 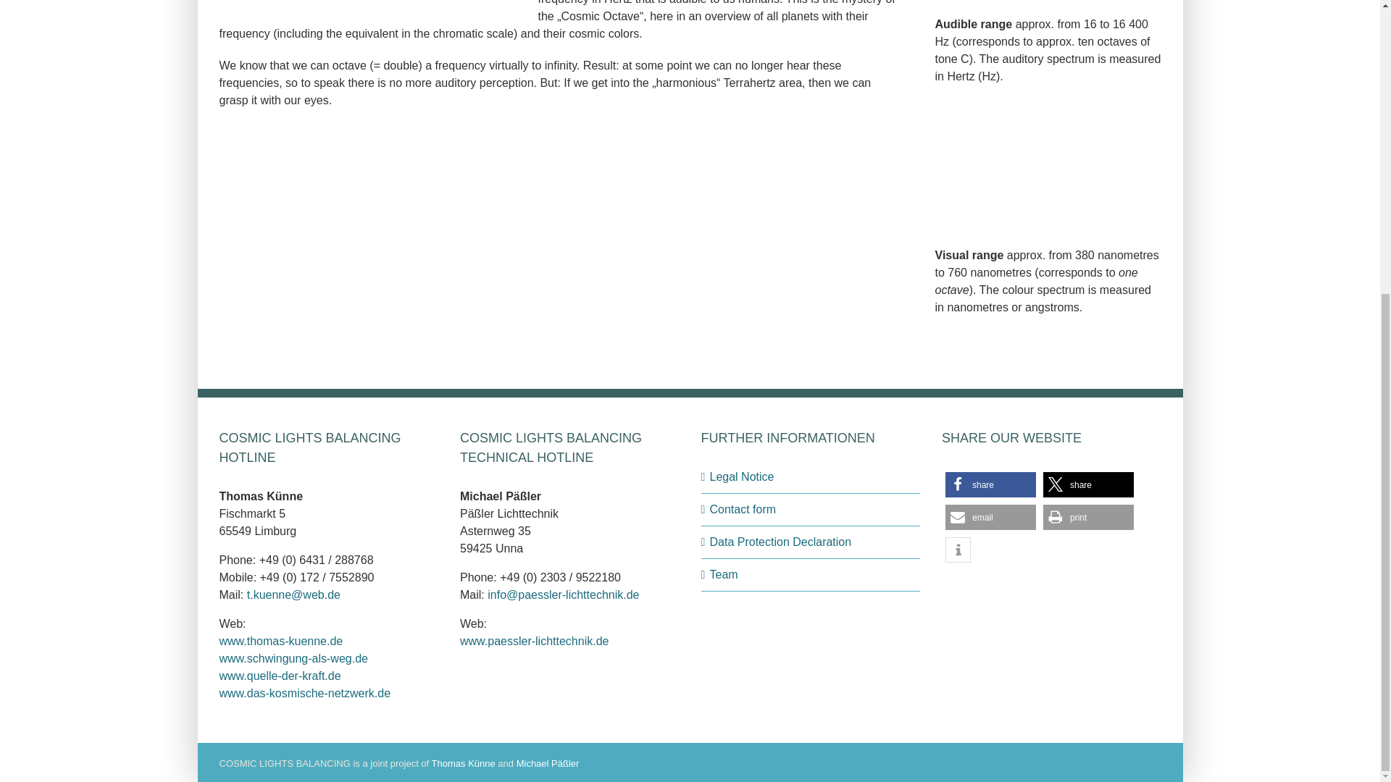 I want to click on print, so click(x=1088, y=517).